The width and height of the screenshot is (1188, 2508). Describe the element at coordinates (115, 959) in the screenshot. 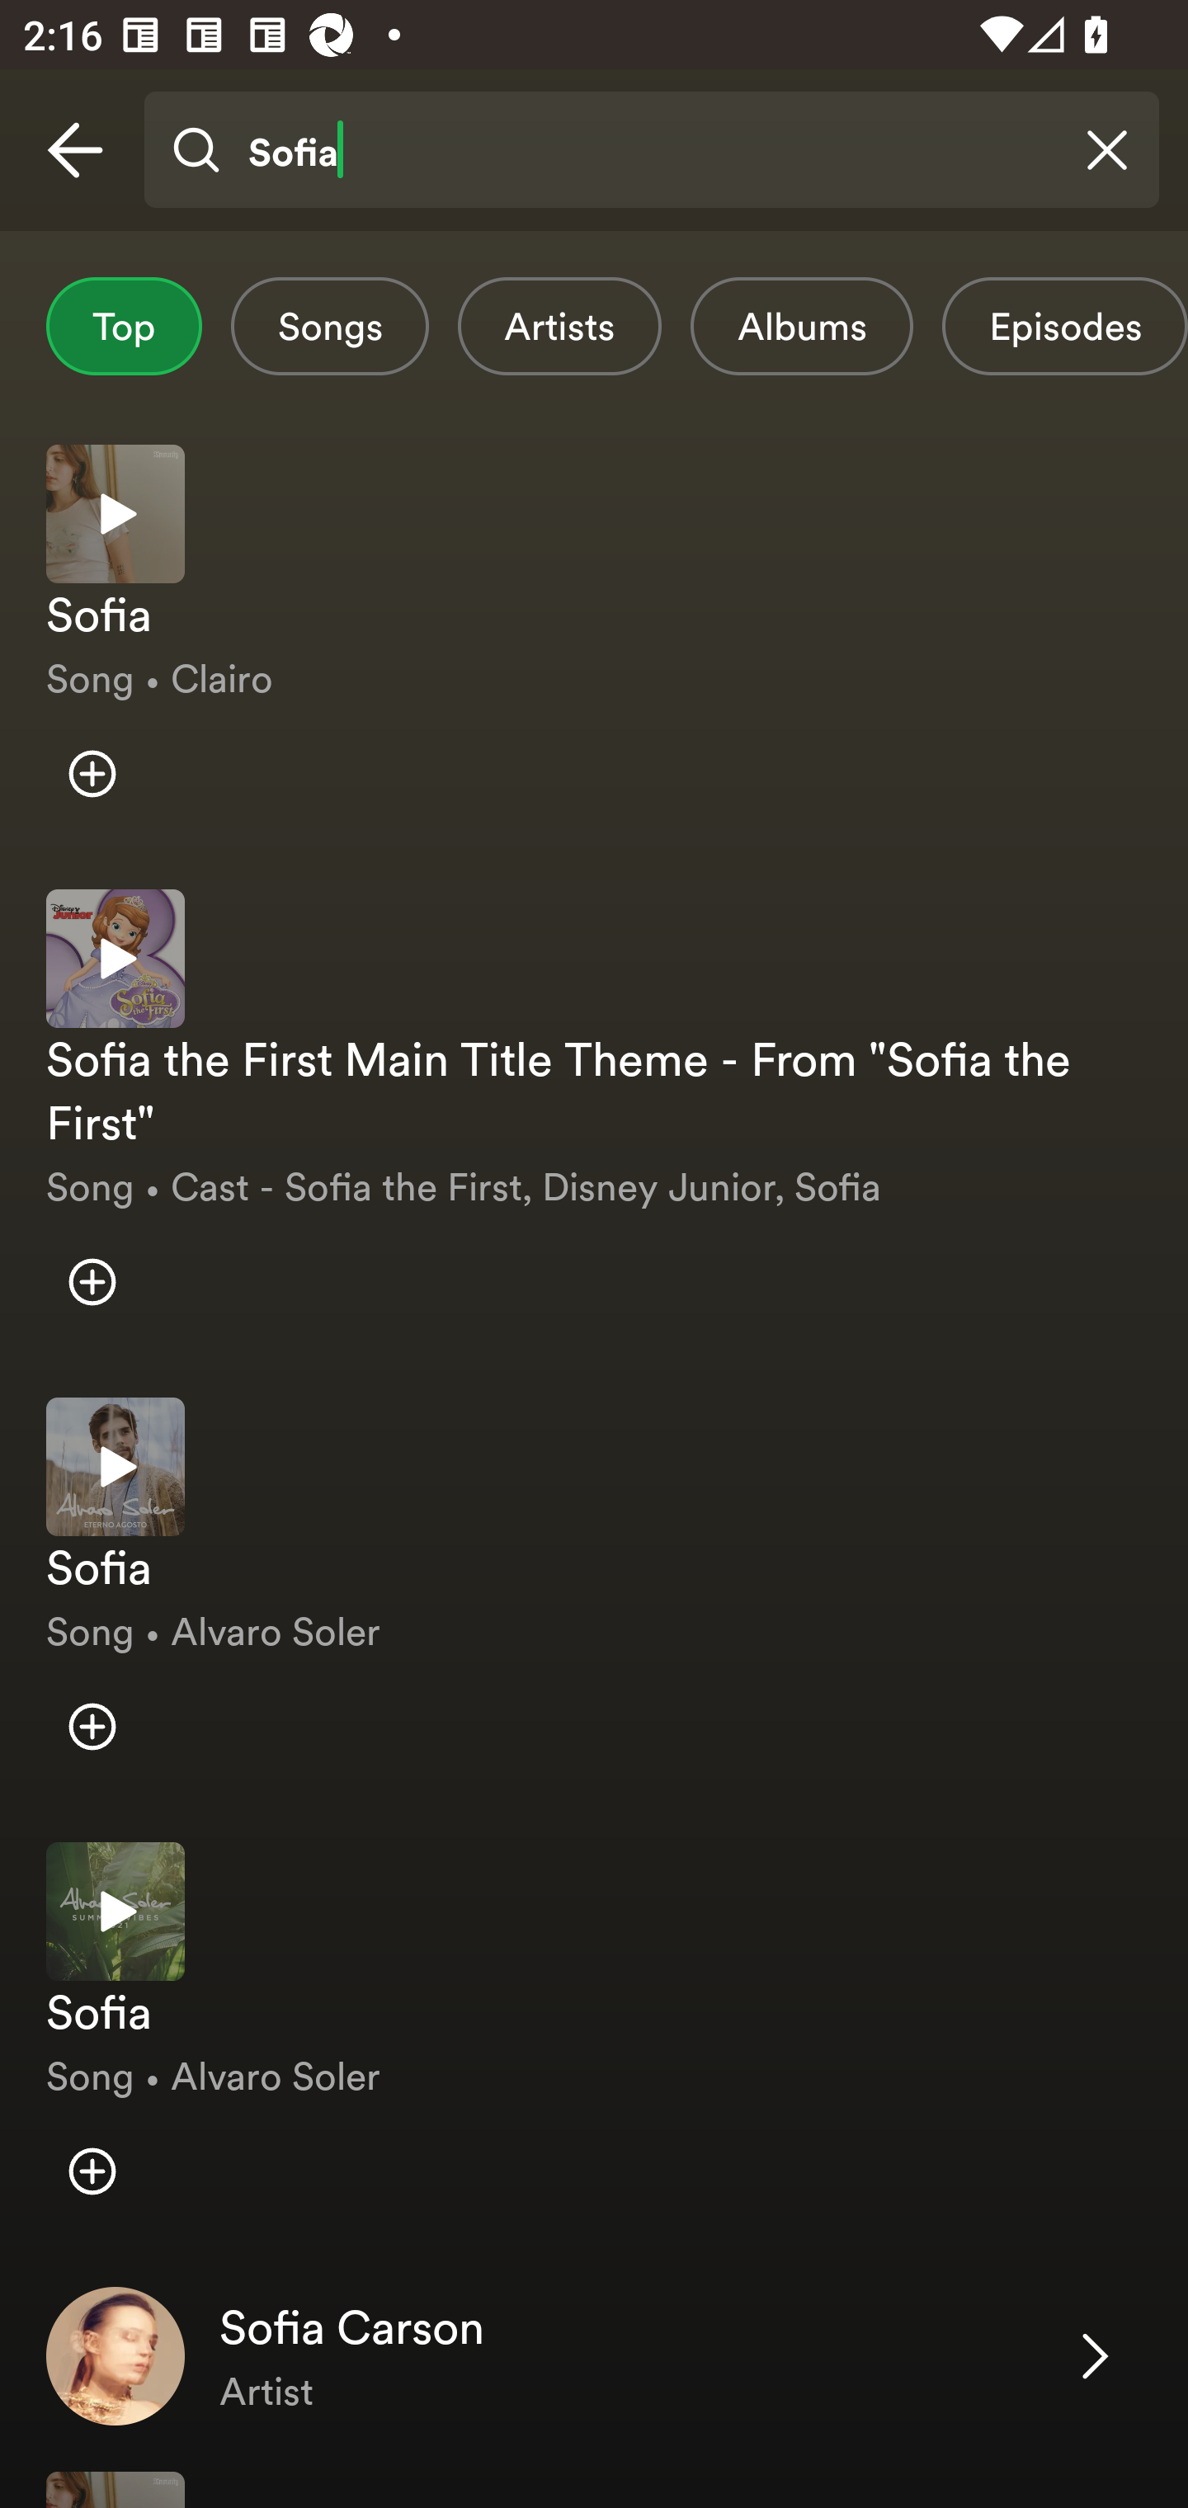

I see `Play preview` at that location.